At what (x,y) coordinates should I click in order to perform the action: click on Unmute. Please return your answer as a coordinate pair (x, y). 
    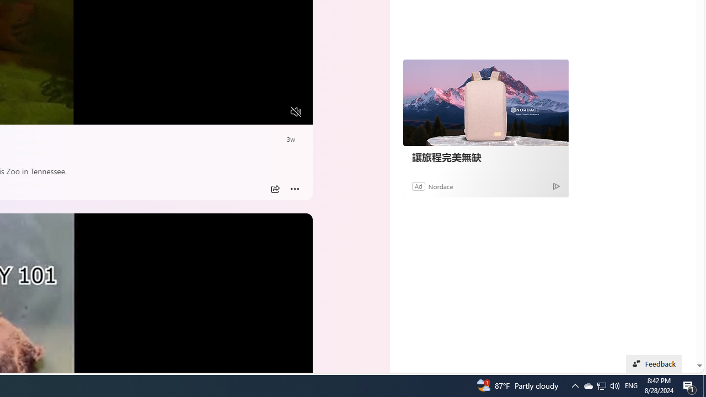
    Looking at the image, I should click on (296, 112).